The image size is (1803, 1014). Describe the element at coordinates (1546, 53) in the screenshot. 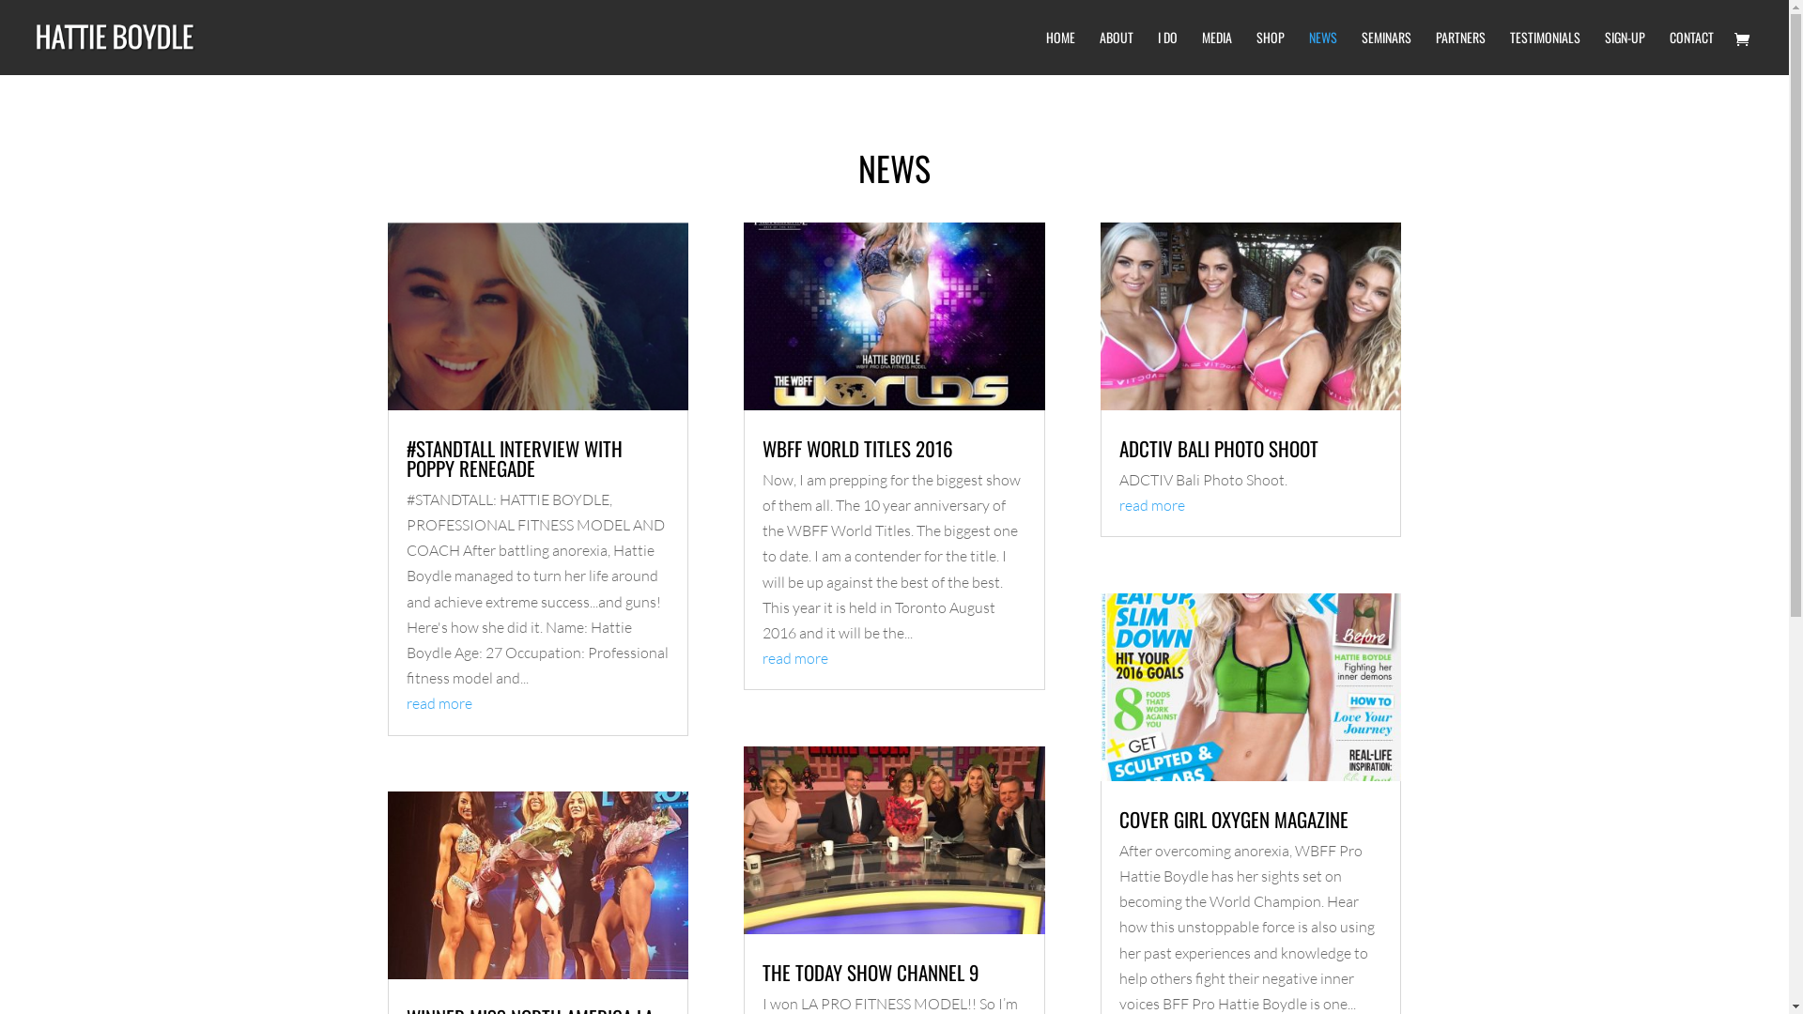

I see `TESTIMONIALS` at that location.